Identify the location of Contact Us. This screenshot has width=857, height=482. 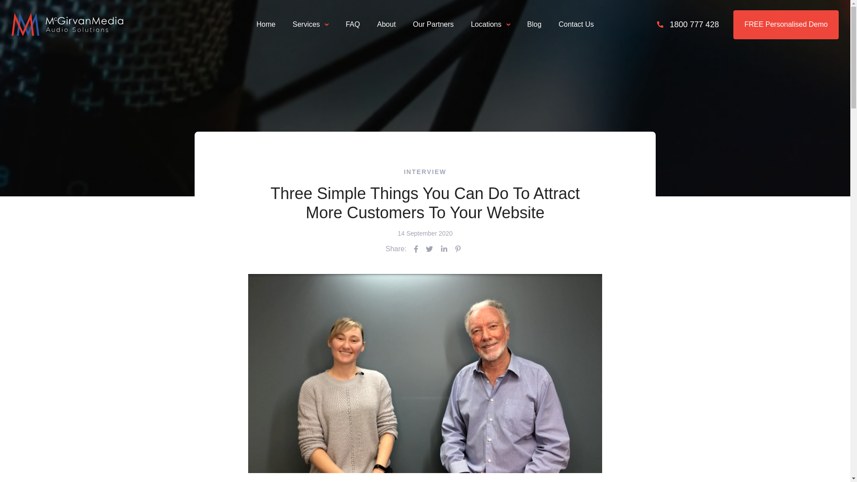
(576, 25).